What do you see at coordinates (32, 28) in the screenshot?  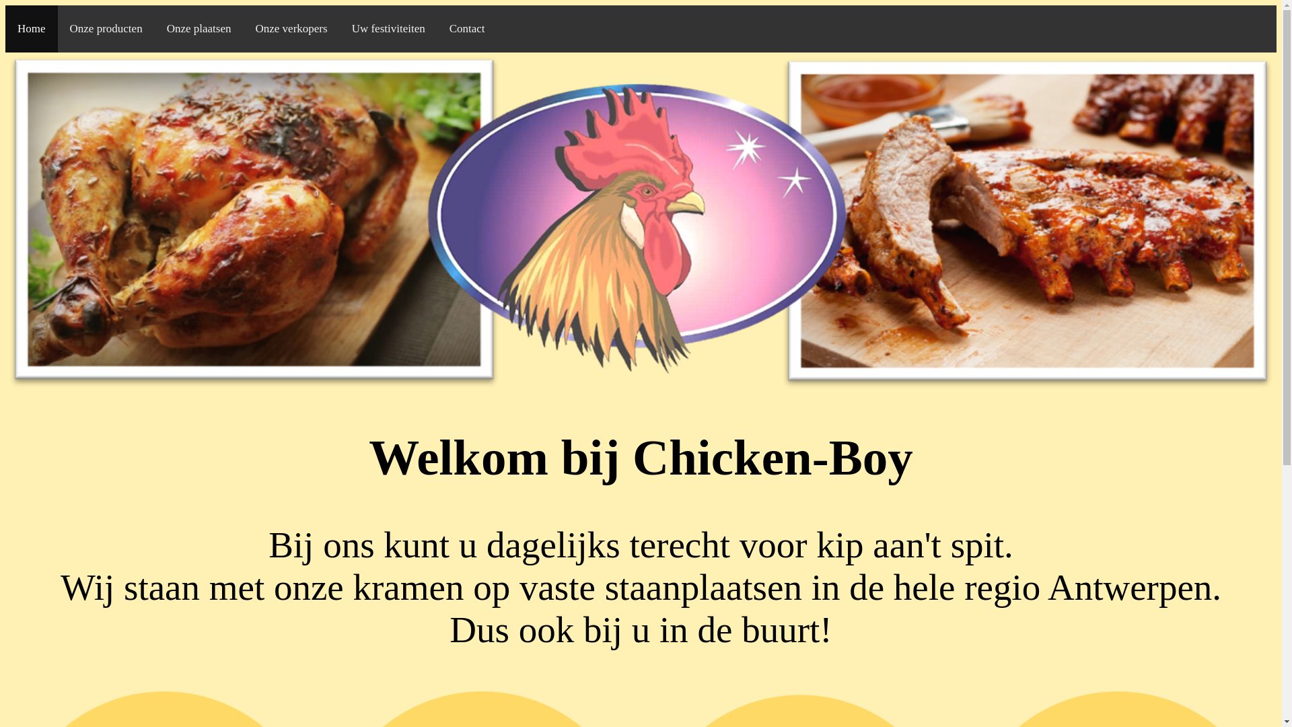 I see `Home` at bounding box center [32, 28].